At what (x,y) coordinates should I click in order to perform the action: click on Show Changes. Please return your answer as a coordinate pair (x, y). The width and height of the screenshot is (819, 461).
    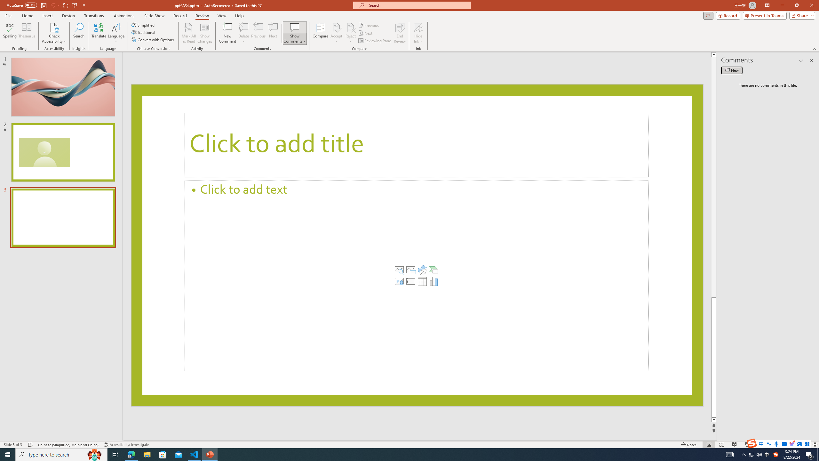
    Looking at the image, I should click on (205, 33).